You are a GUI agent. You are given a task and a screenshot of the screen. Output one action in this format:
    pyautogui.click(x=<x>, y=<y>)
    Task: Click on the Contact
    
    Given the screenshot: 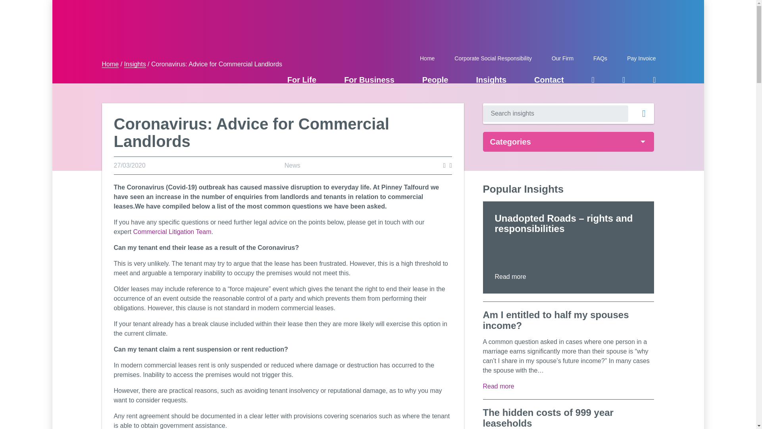 What is the action you would take?
    pyautogui.click(x=548, y=79)
    